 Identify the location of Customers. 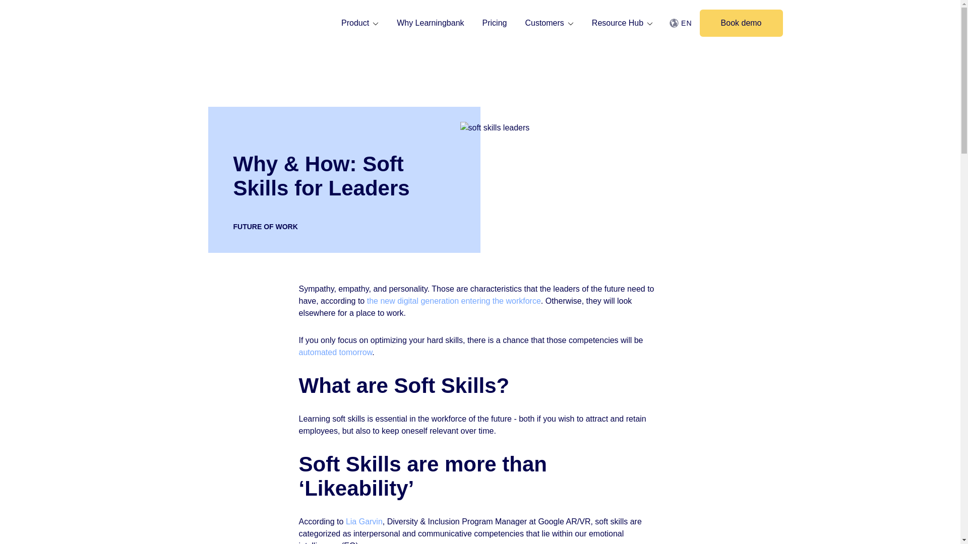
(549, 23).